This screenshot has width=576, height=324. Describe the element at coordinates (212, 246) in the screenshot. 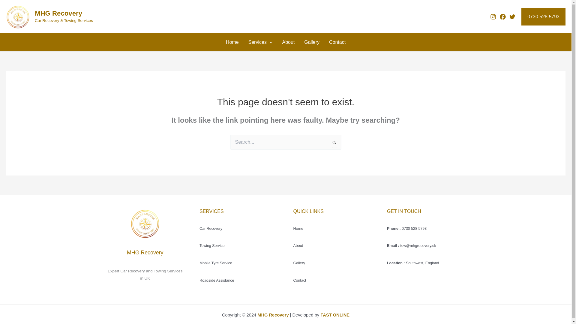

I see `Towing Service` at that location.